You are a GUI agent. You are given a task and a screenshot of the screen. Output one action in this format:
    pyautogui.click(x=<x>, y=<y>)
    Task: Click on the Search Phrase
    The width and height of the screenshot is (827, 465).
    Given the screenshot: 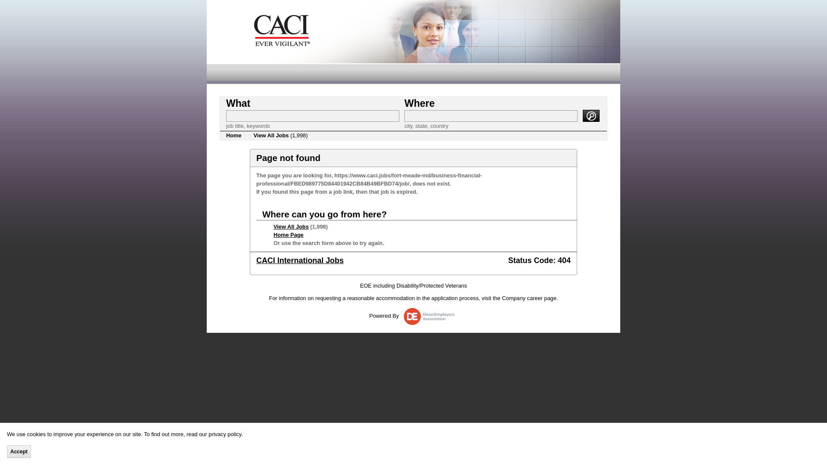 What is the action you would take?
    pyautogui.click(x=313, y=115)
    